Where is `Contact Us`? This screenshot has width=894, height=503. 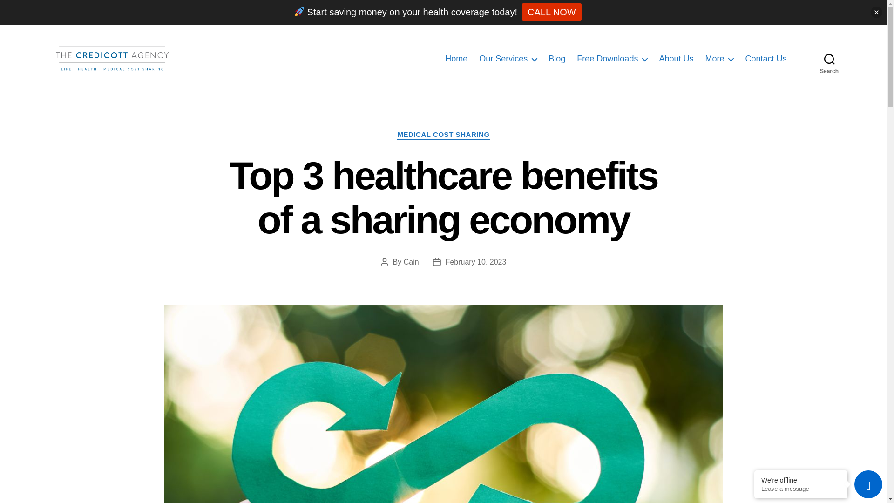 Contact Us is located at coordinates (765, 59).